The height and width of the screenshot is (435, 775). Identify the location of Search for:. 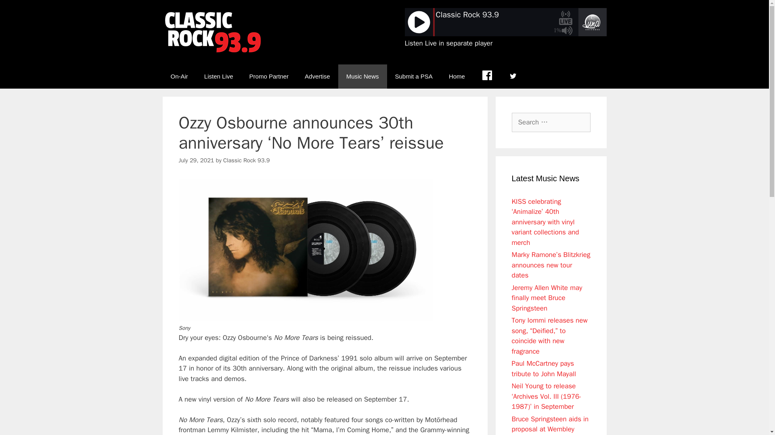
(551, 122).